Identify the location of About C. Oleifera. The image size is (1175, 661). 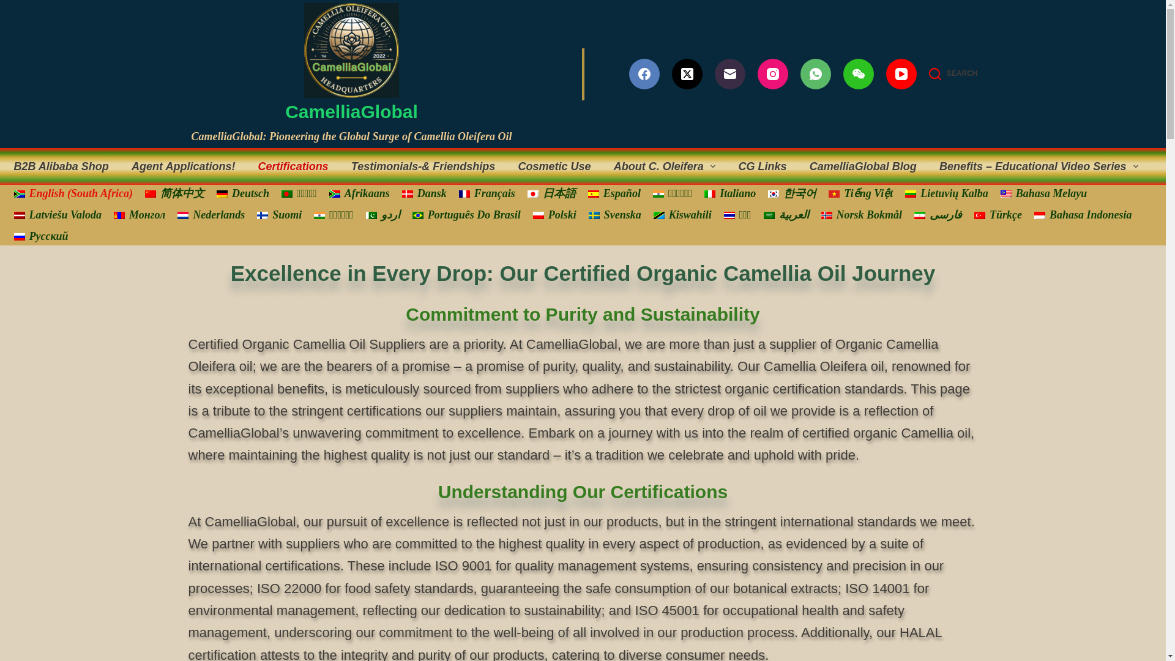
(665, 166).